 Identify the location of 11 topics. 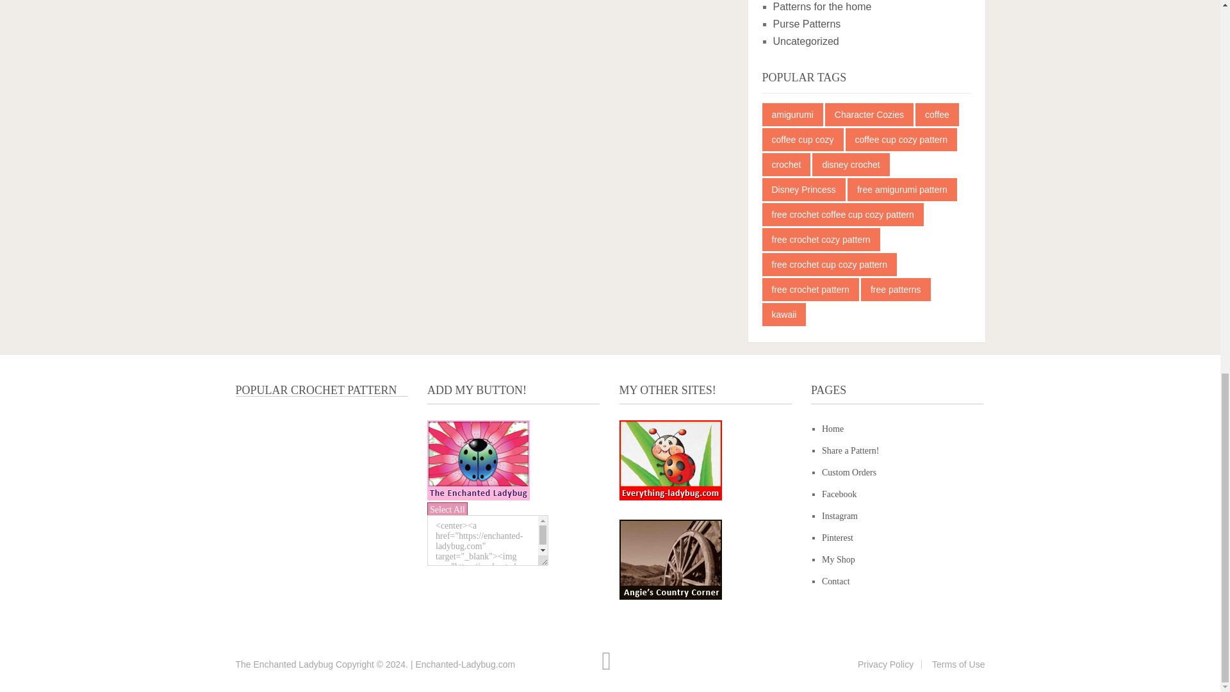
(937, 114).